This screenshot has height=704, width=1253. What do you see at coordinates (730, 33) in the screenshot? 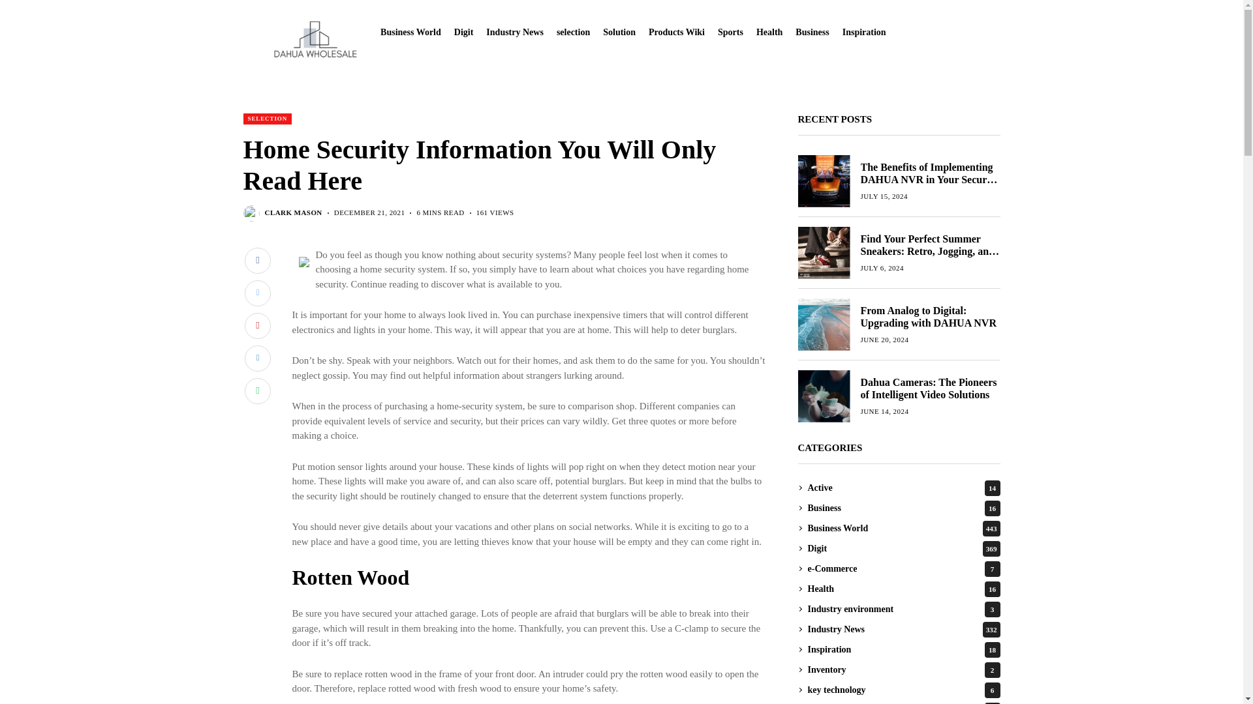
I see `Sports` at bounding box center [730, 33].